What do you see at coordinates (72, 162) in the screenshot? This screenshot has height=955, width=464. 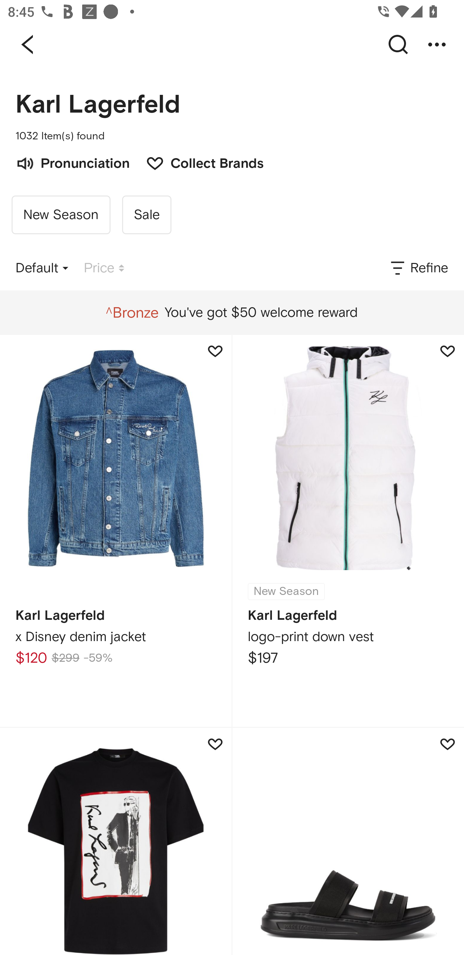 I see `Pronunciation` at bounding box center [72, 162].